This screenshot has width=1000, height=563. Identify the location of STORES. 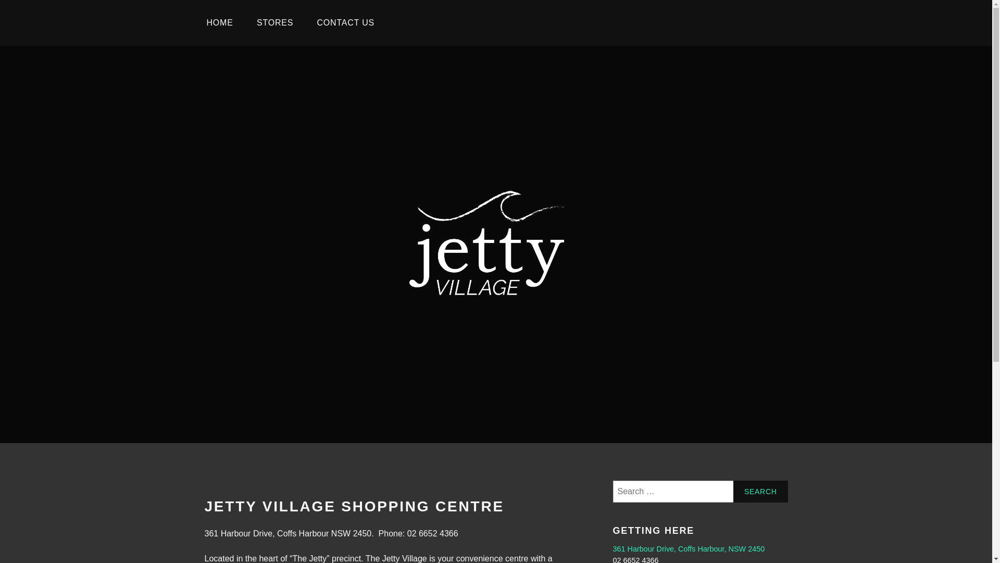
(275, 23).